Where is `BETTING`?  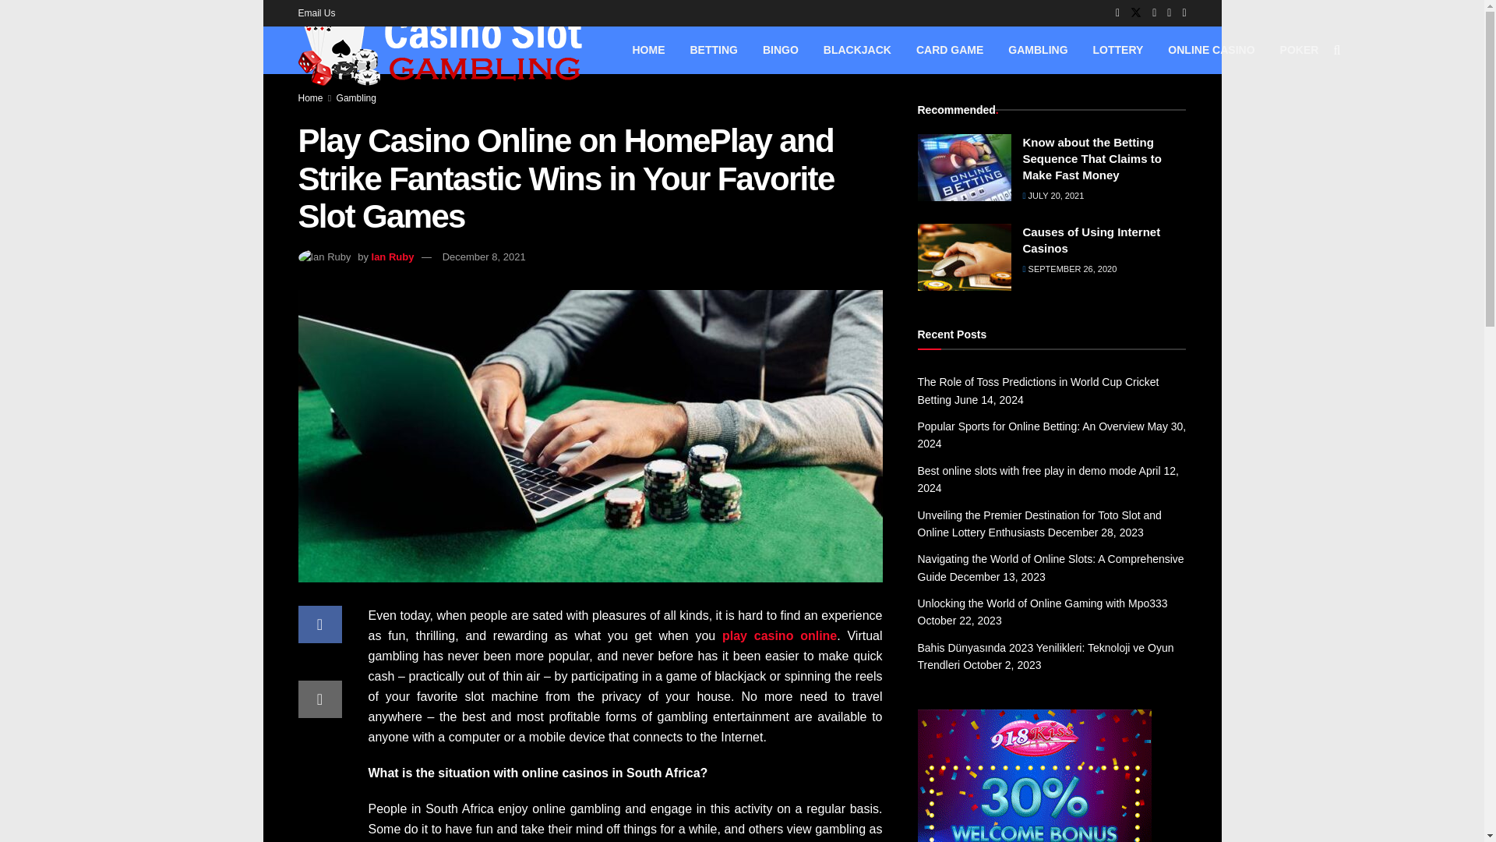 BETTING is located at coordinates (714, 50).